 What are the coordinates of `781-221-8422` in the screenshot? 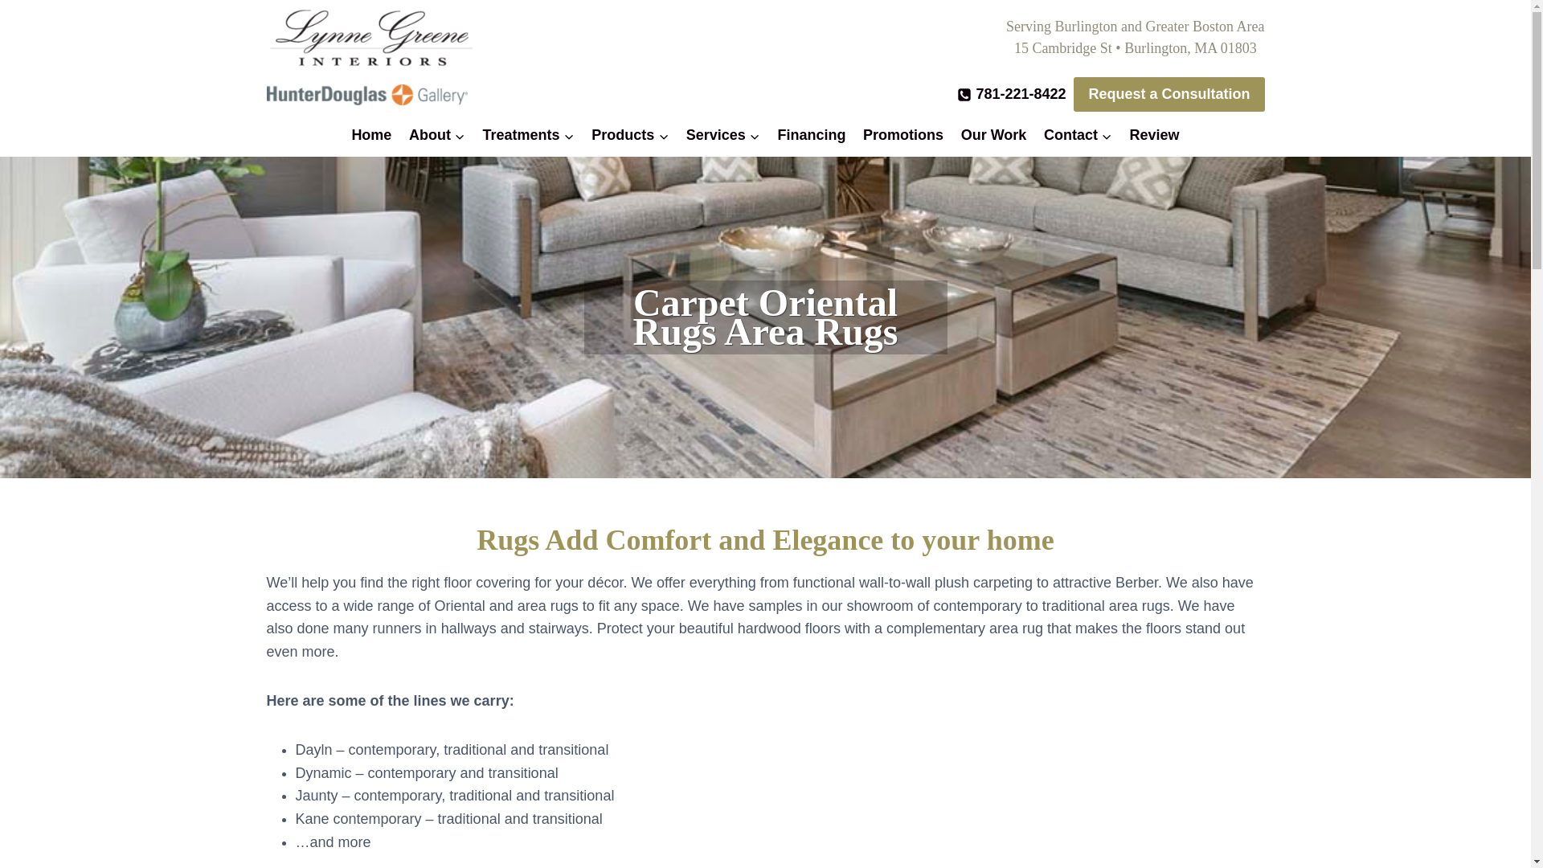 It's located at (1011, 93).